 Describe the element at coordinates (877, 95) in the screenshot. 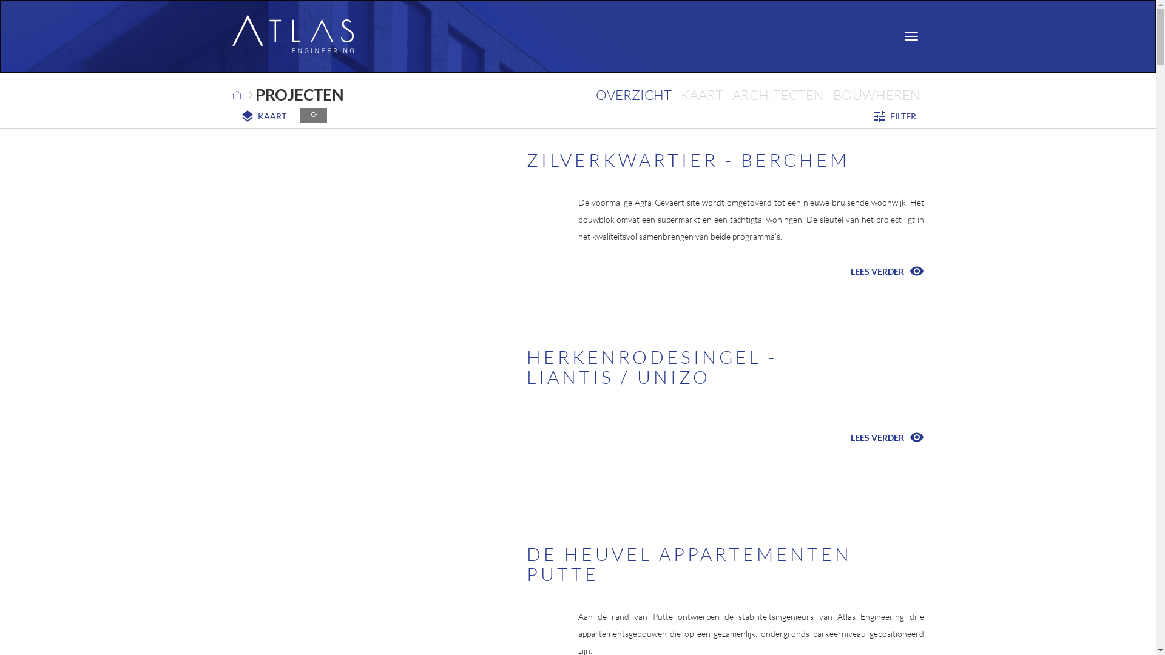

I see `BOUWHEREN` at that location.